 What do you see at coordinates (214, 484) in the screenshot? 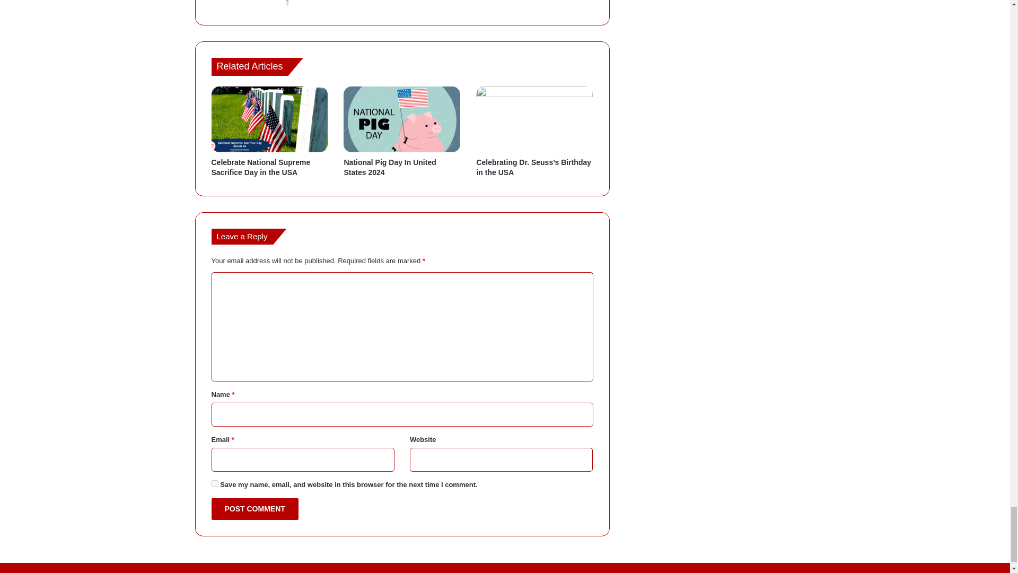
I see `yes` at bounding box center [214, 484].